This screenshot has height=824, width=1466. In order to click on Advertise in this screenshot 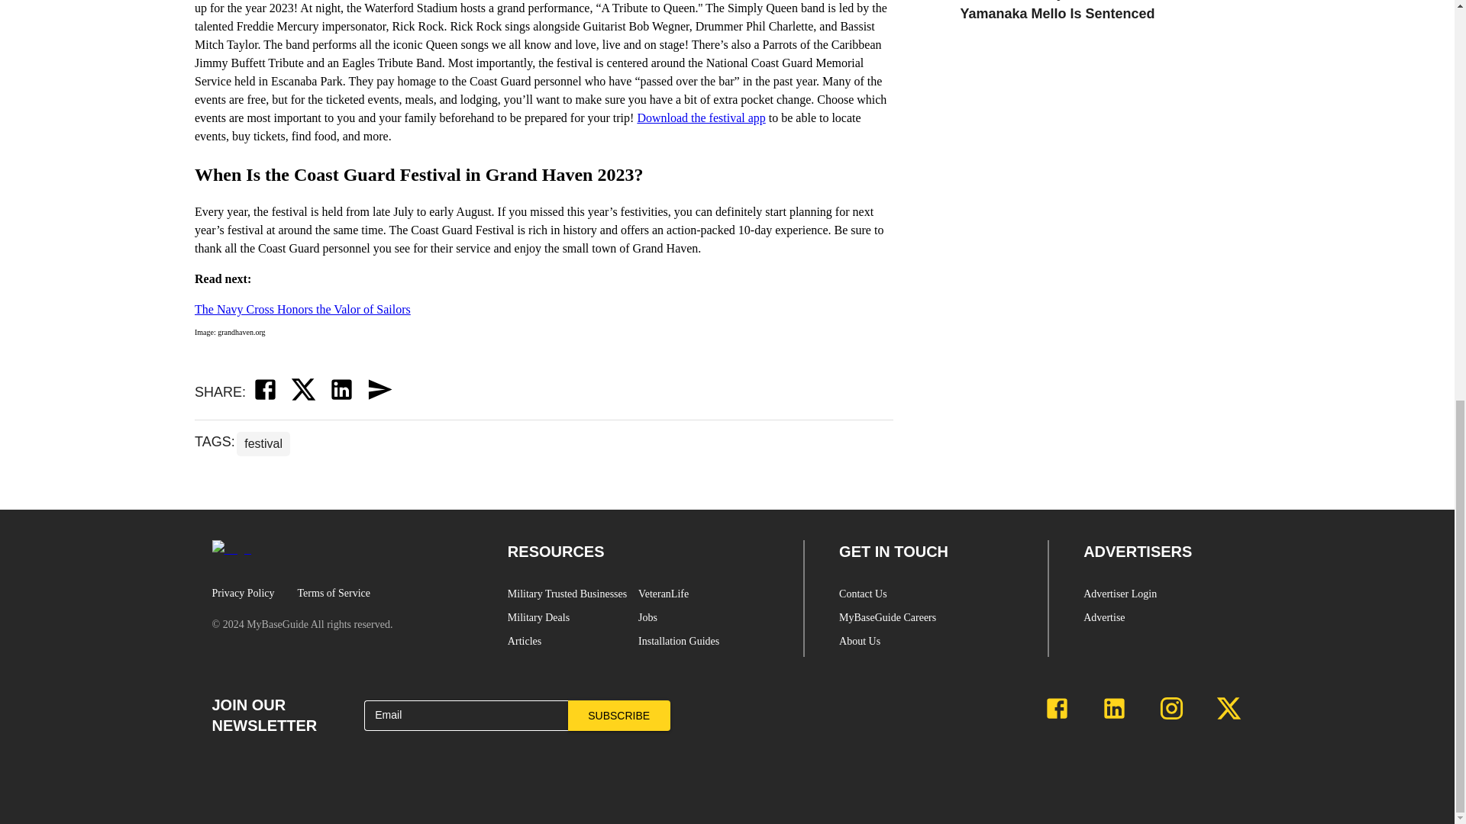, I will do `click(1170, 621)`.